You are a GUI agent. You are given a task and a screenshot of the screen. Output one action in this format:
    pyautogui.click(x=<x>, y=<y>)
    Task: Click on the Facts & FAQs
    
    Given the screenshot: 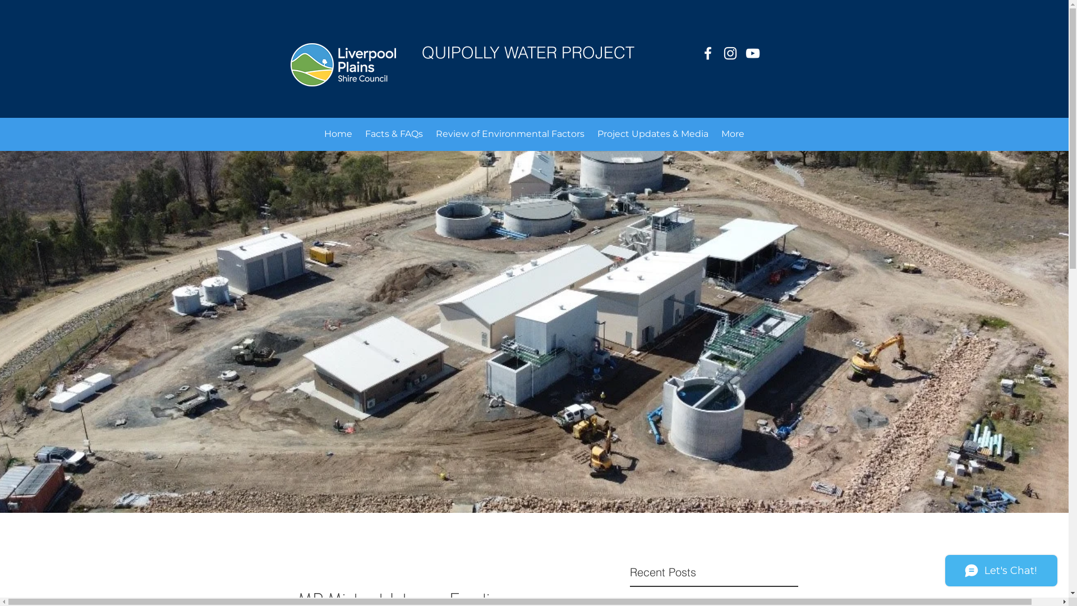 What is the action you would take?
    pyautogui.click(x=394, y=134)
    